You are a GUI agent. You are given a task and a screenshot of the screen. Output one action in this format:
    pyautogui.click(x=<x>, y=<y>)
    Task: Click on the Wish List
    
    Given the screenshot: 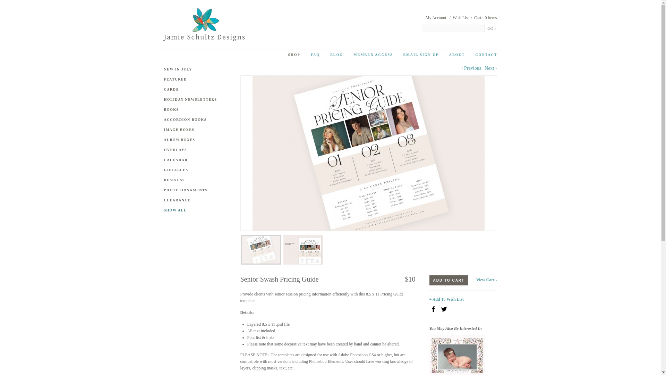 What is the action you would take?
    pyautogui.click(x=461, y=18)
    